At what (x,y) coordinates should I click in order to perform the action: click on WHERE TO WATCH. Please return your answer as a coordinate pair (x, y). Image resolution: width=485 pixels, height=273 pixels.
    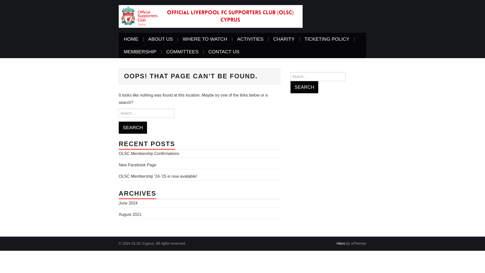
    Looking at the image, I should click on (205, 39).